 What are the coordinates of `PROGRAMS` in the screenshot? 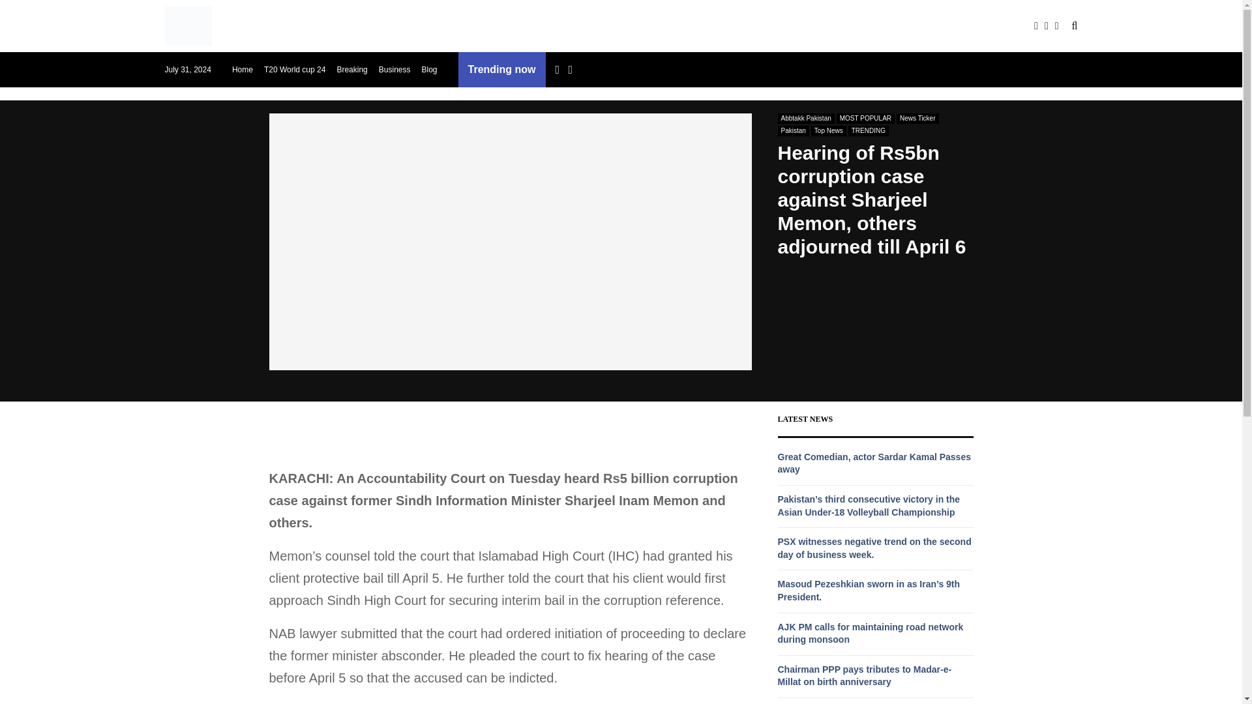 It's located at (520, 26).